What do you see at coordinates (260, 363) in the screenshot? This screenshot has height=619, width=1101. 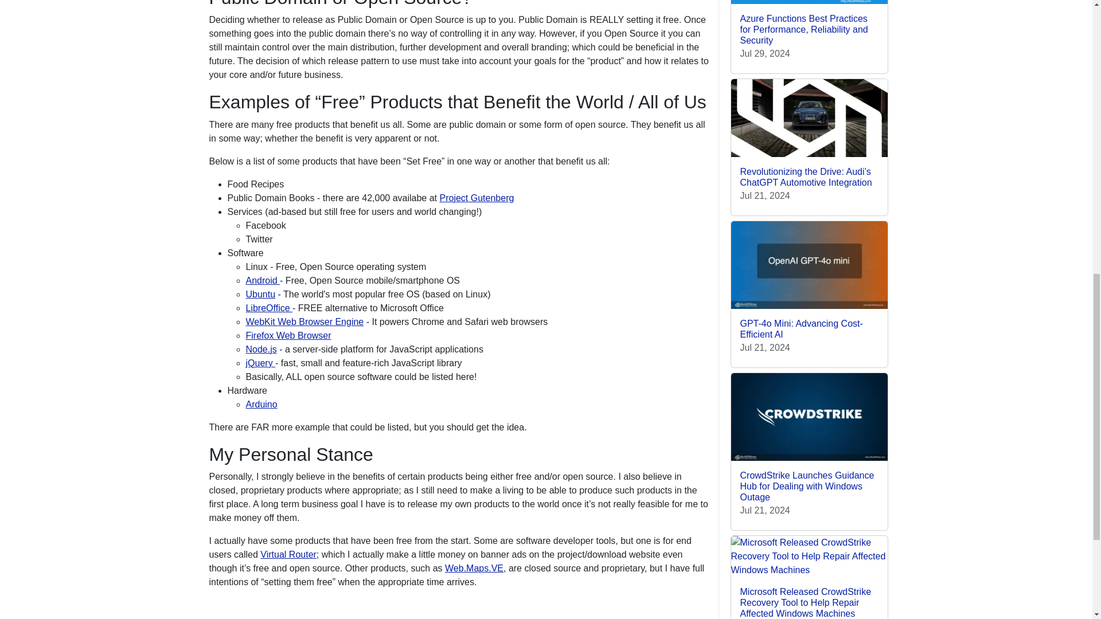 I see `jQuery` at bounding box center [260, 363].